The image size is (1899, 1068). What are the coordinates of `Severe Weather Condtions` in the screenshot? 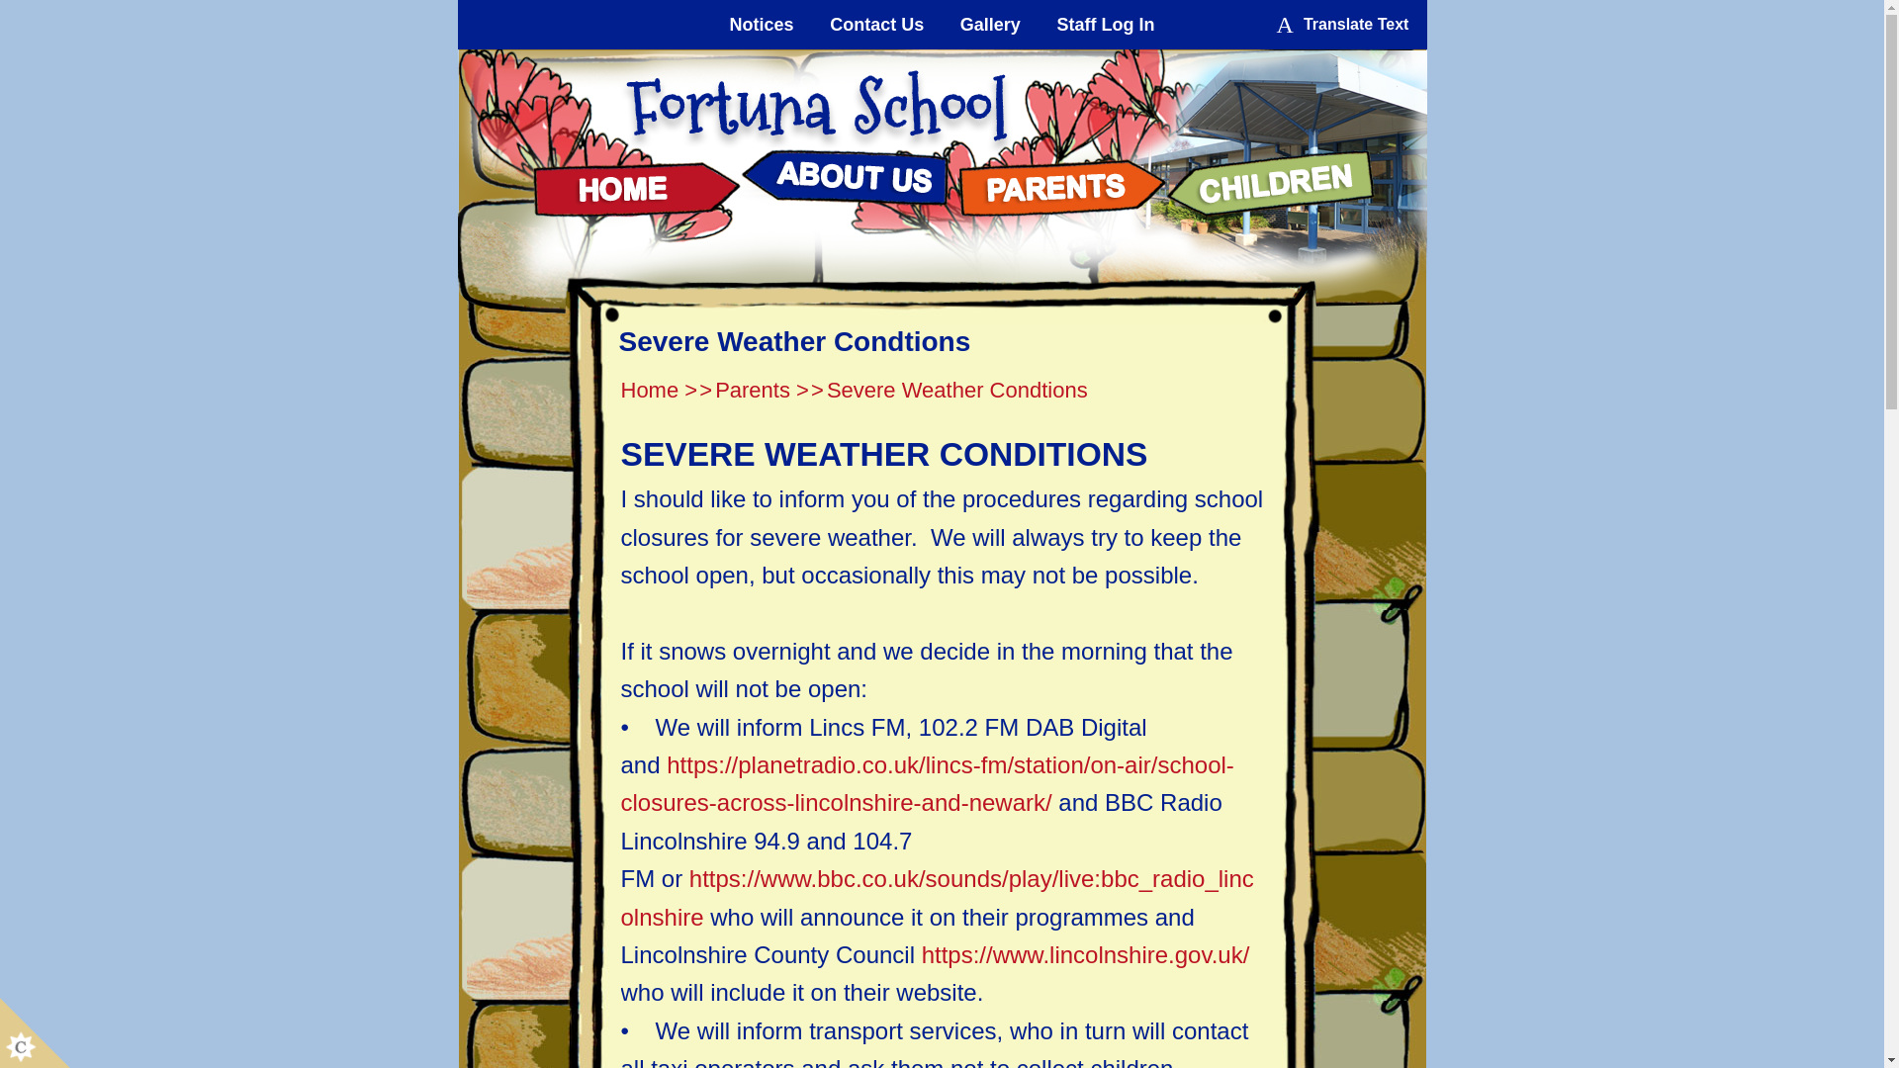 It's located at (957, 390).